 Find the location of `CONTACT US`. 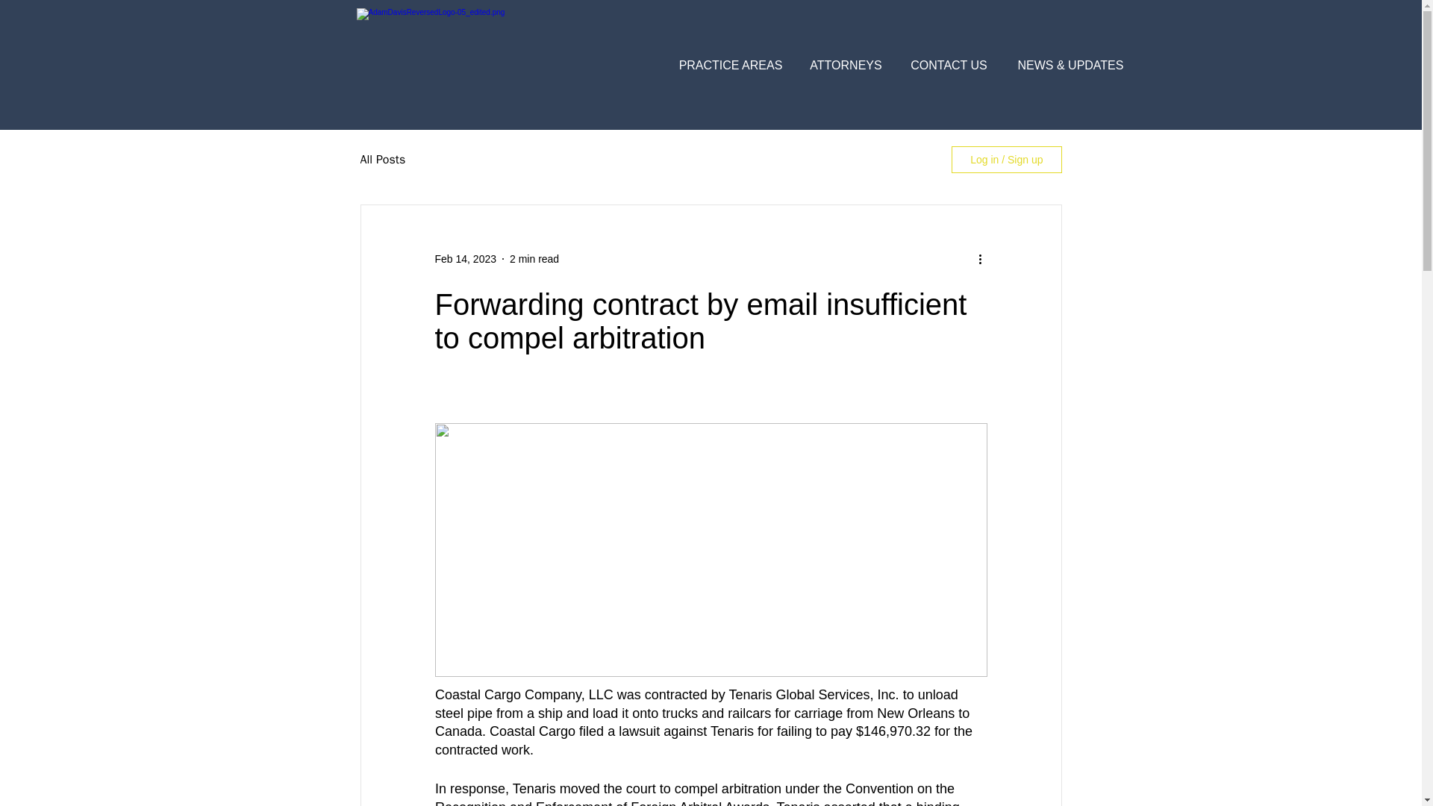

CONTACT US is located at coordinates (949, 66).